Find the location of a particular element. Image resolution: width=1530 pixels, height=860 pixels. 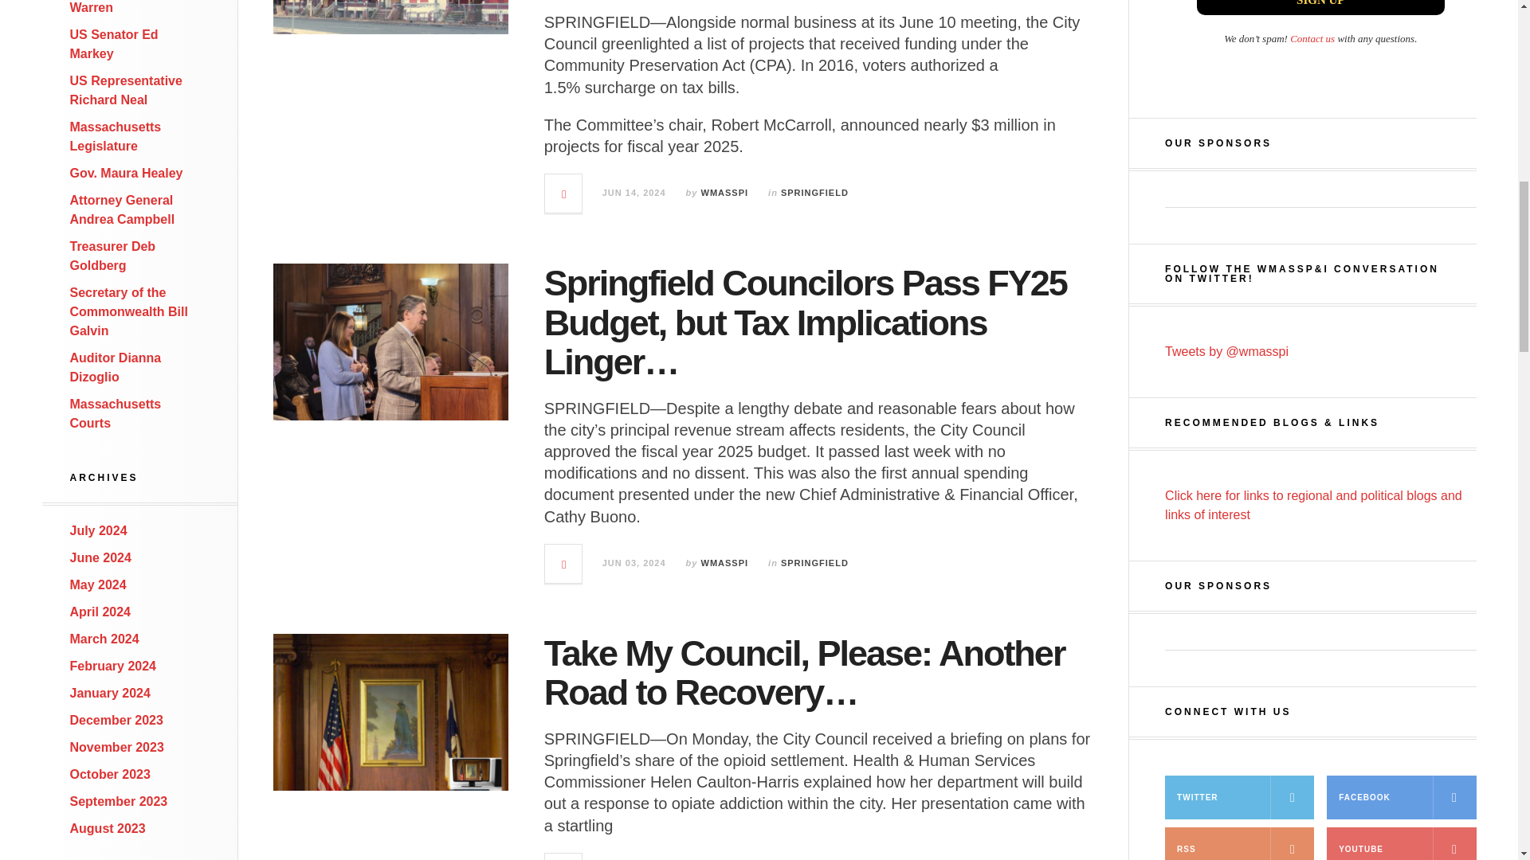

Massachusetts Courts is located at coordinates (116, 413).